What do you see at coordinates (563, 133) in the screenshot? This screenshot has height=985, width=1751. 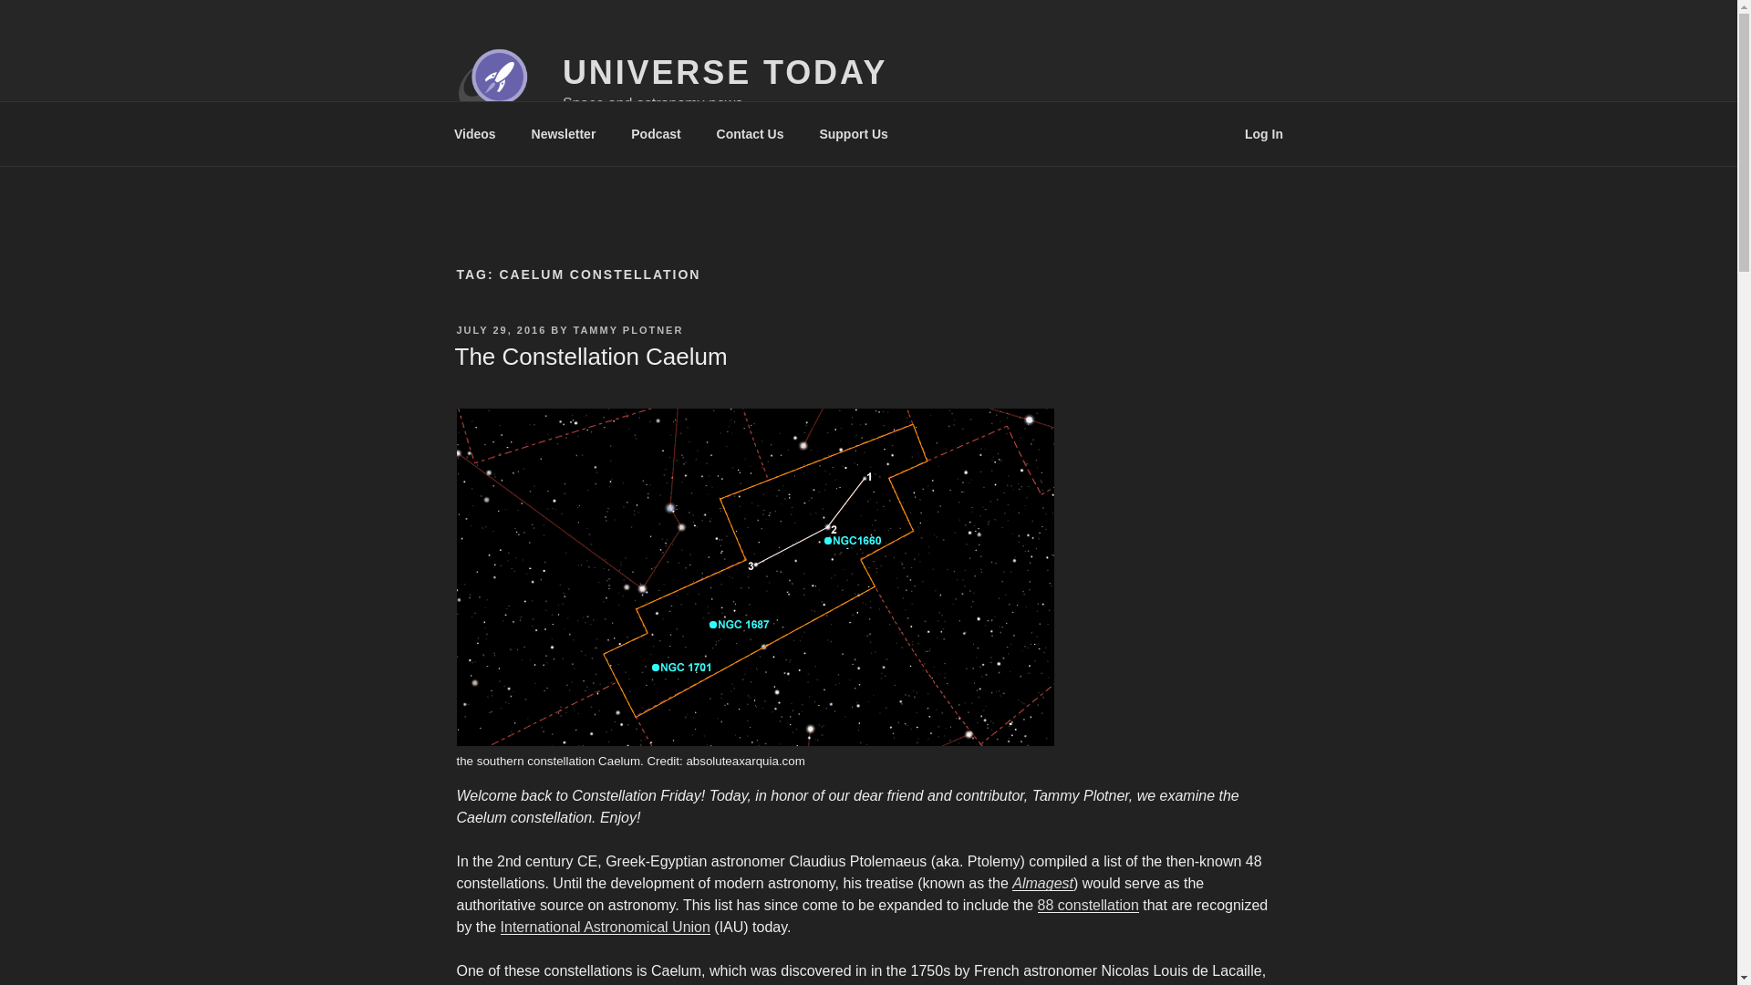 I see `Newsletter` at bounding box center [563, 133].